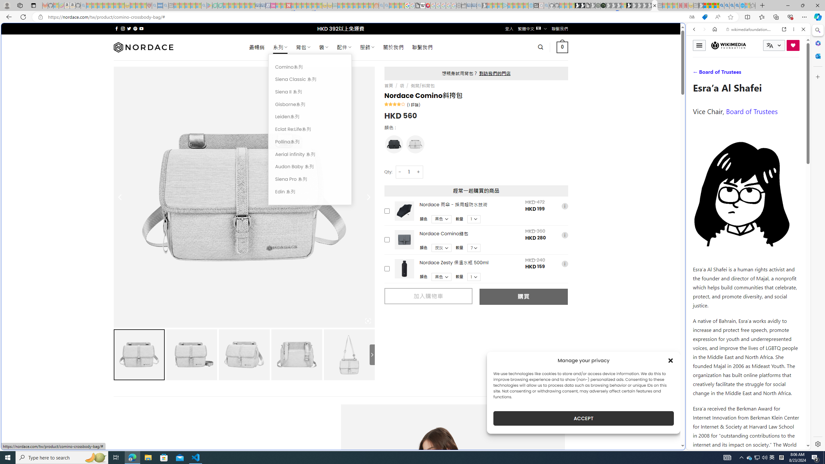  I want to click on Donate now, so click(793, 45).